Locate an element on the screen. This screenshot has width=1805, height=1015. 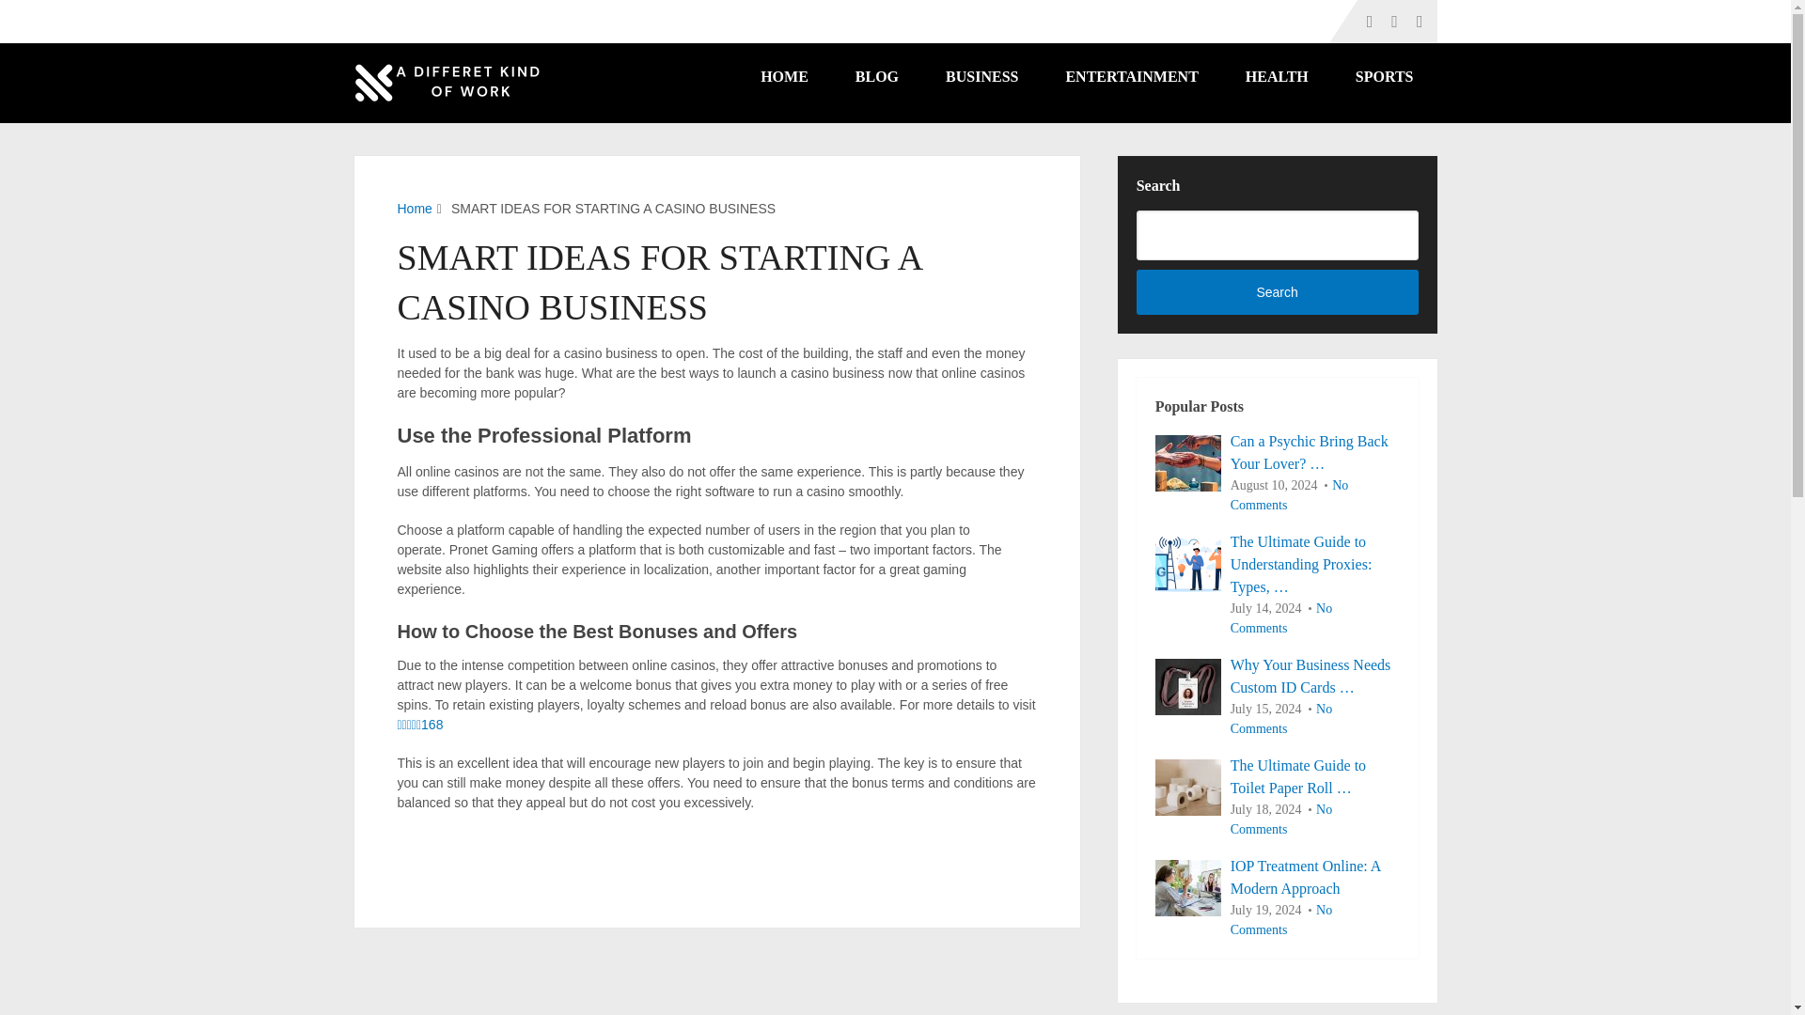
Search is located at coordinates (1278, 291).